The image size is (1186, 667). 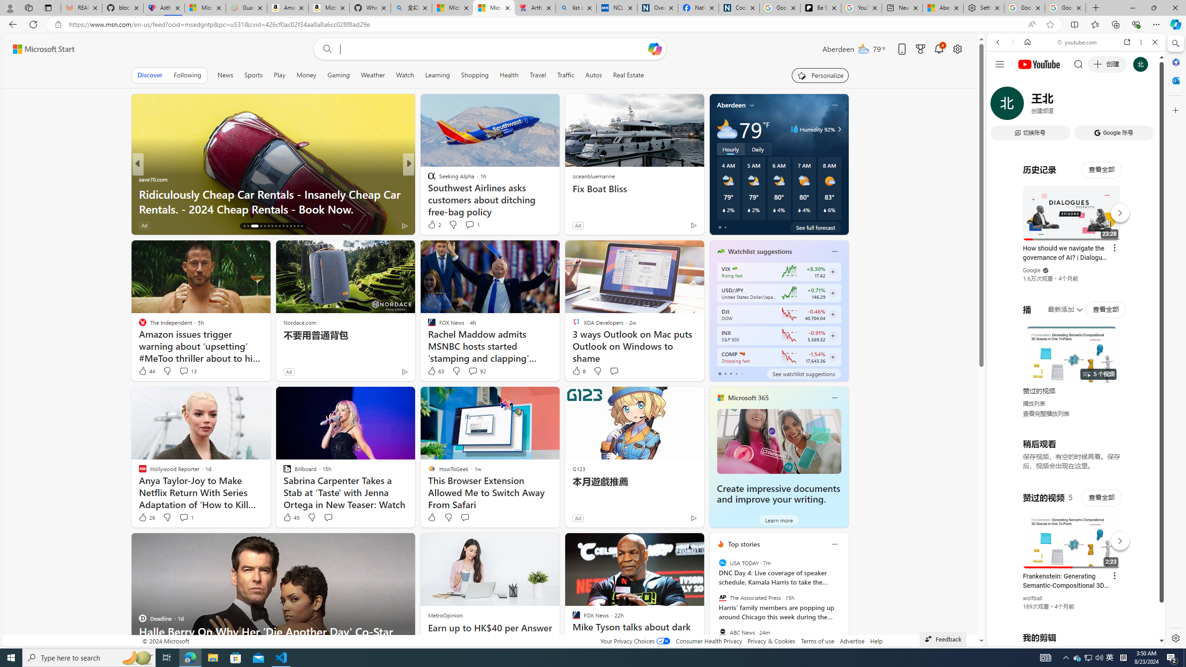 I want to click on Money, so click(x=306, y=75).